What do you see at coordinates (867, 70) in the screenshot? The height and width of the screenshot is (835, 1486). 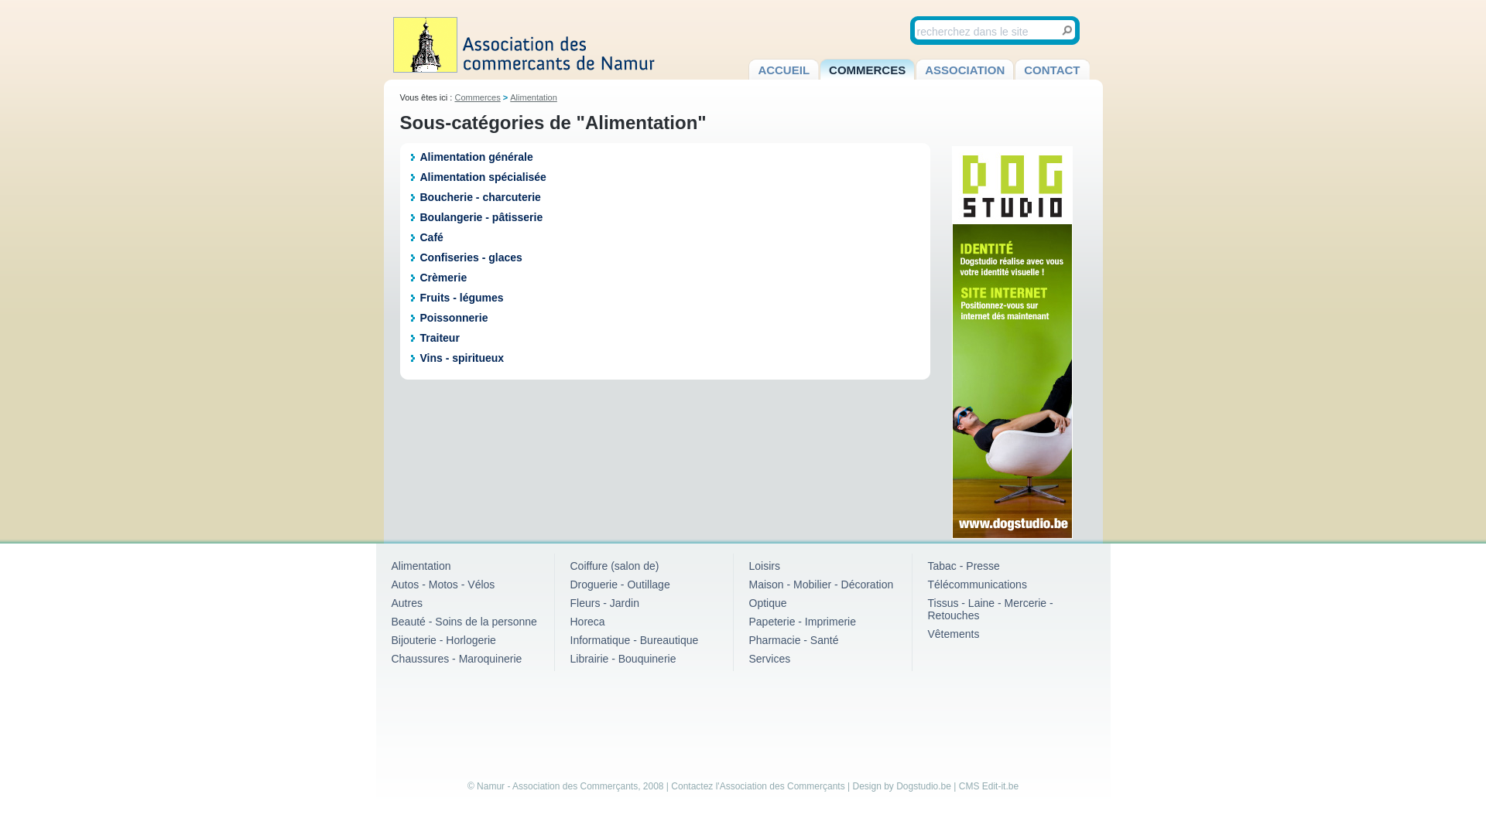 I see `COMMERCES` at bounding box center [867, 70].